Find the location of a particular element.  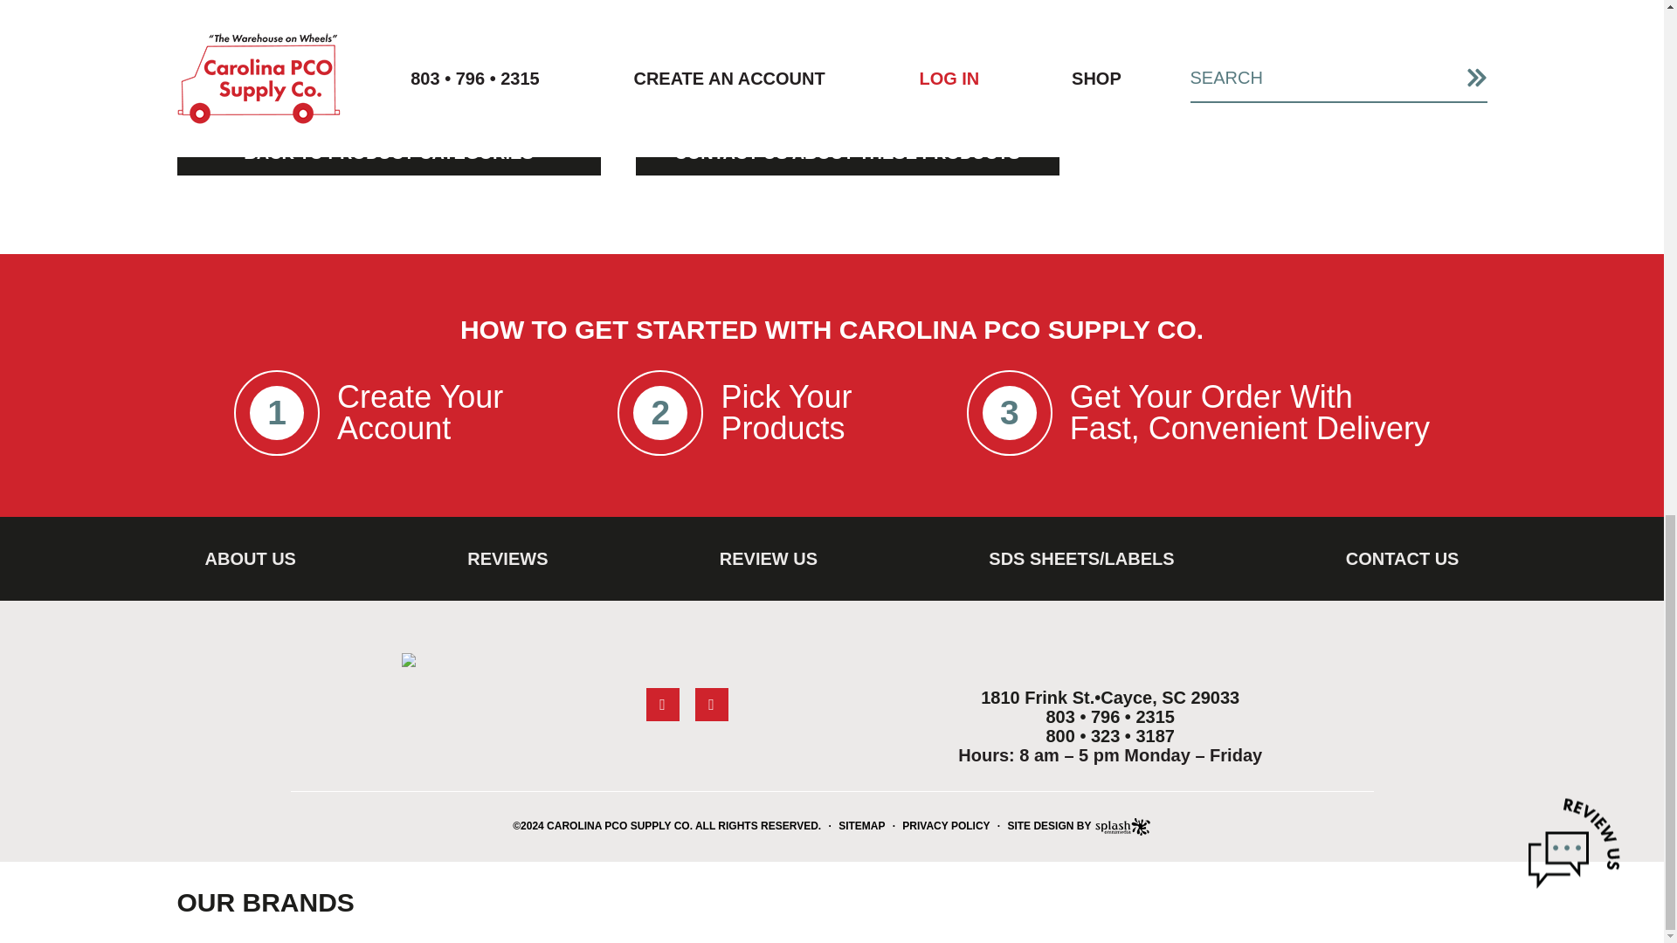

carolina pco is located at coordinates (409, 660).